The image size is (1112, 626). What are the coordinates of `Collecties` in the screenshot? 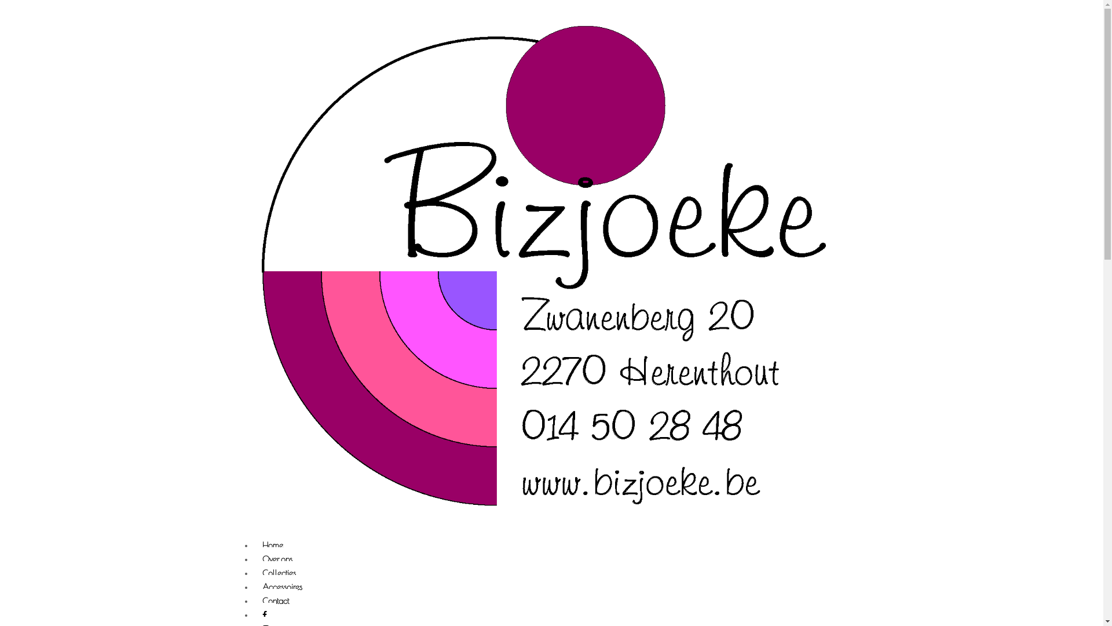 It's located at (279, 574).